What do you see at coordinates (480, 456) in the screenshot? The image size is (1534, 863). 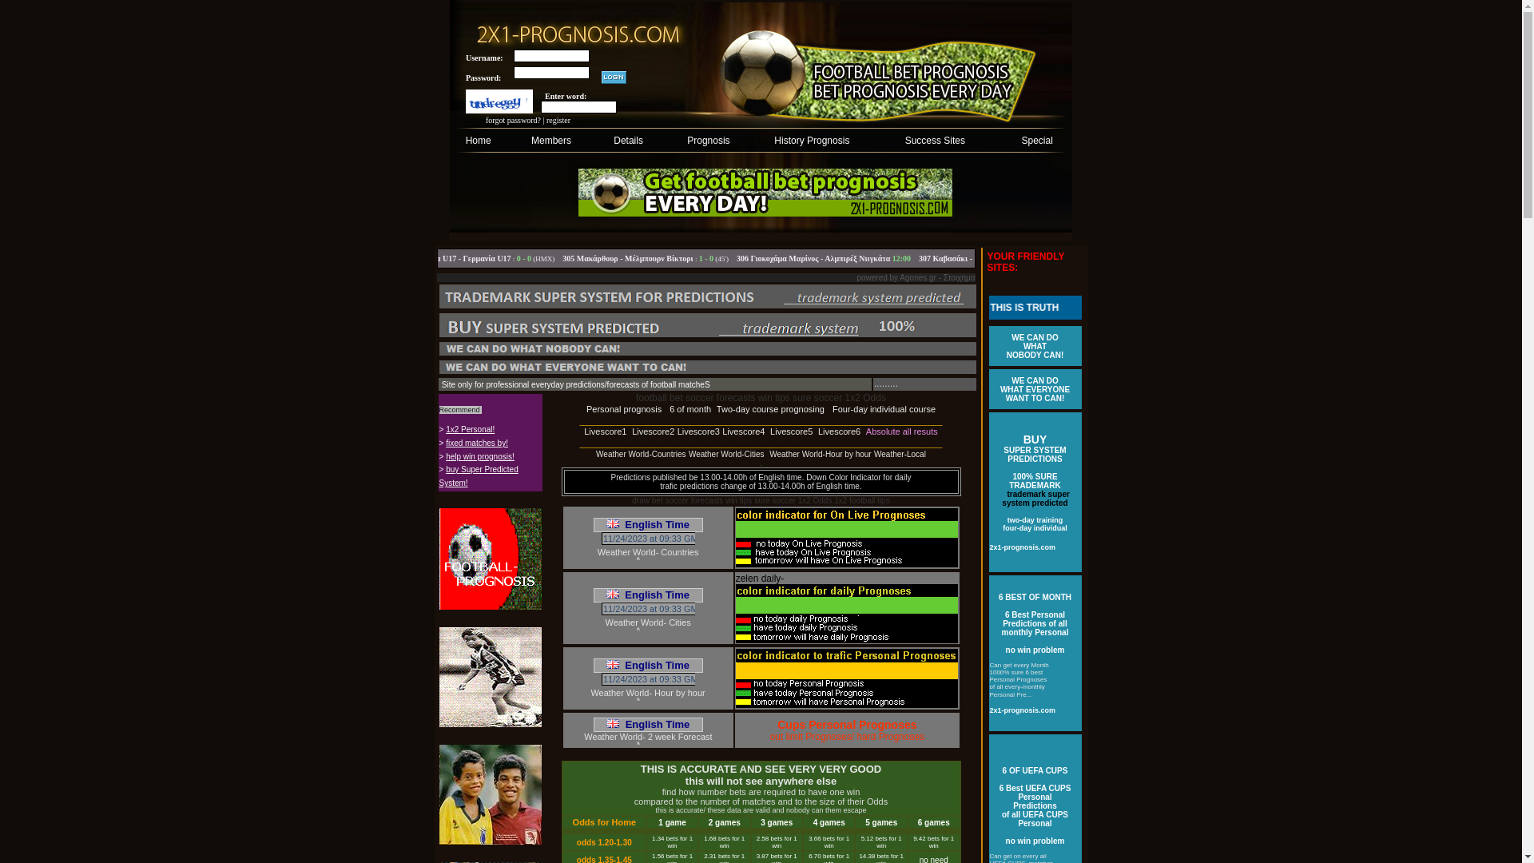 I see `help win prognosis!` at bounding box center [480, 456].